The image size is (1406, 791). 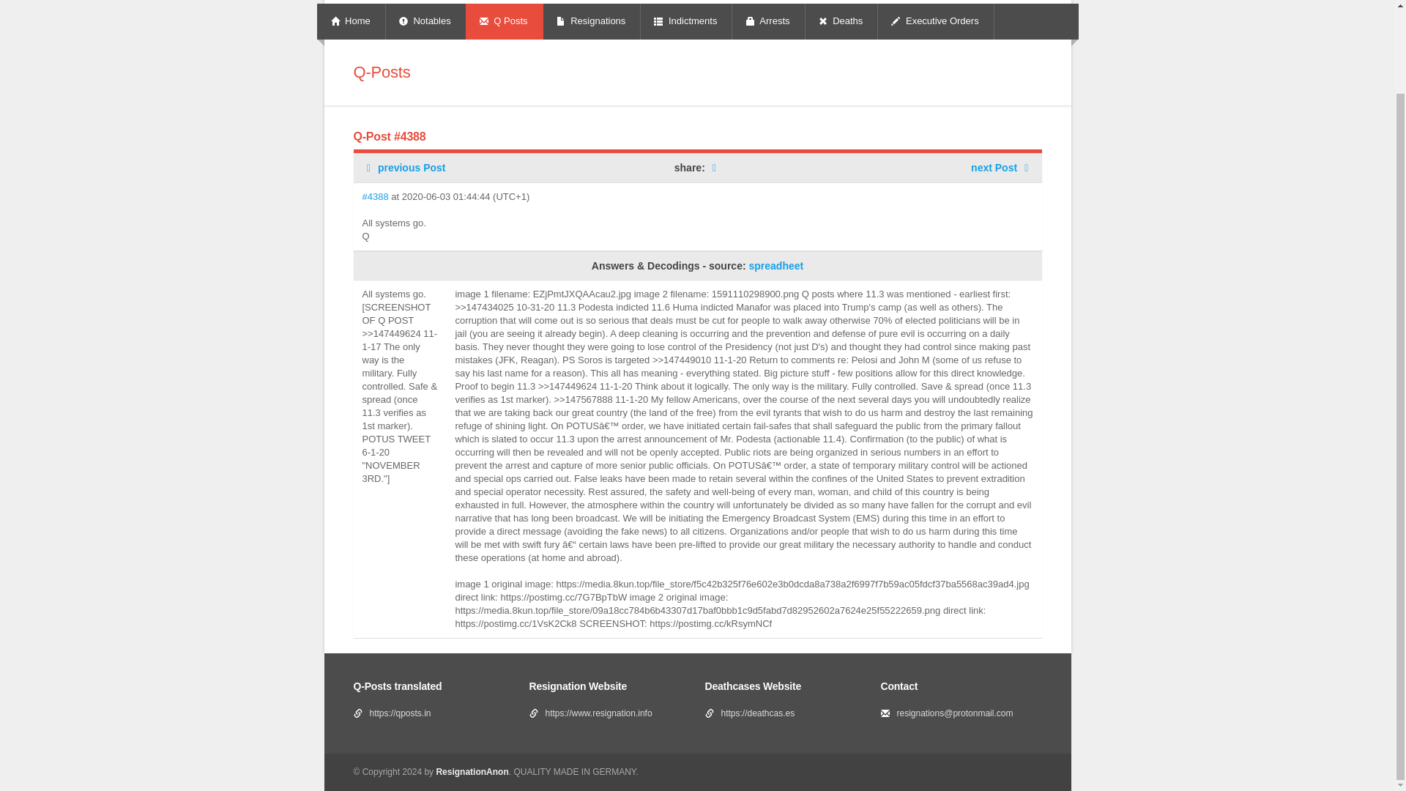 What do you see at coordinates (472, 771) in the screenshot?
I see `ResignationAnon` at bounding box center [472, 771].